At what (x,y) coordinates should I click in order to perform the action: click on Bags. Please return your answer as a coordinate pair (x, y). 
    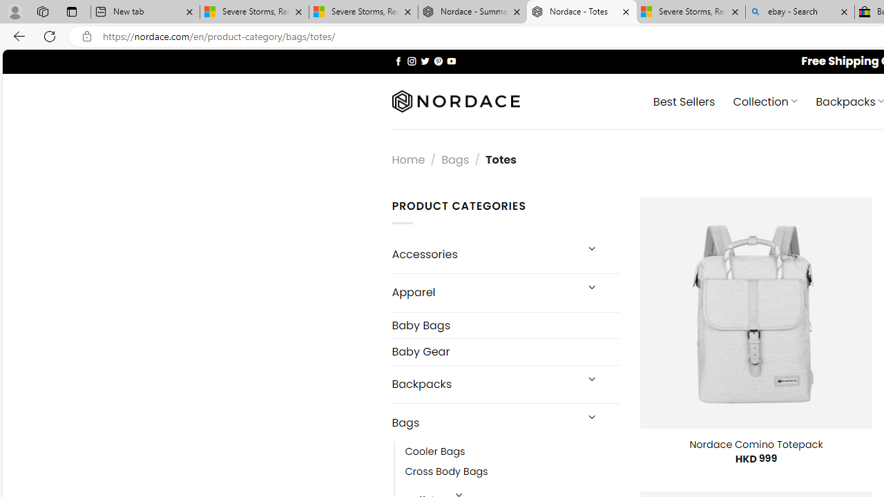
    Looking at the image, I should click on (483, 423).